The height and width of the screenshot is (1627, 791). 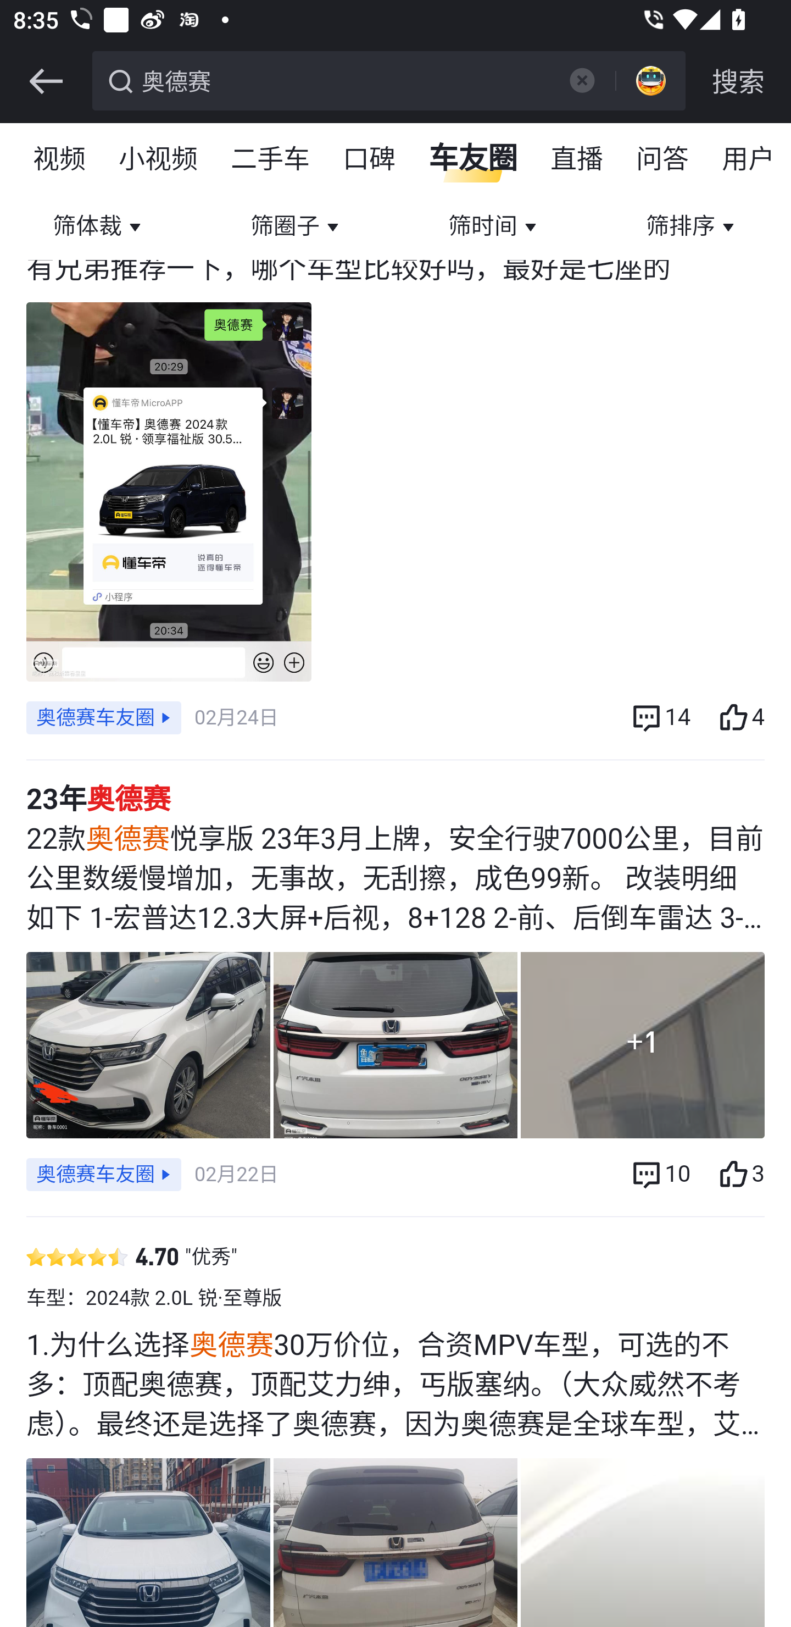 I want to click on 小视频, so click(x=159, y=160).